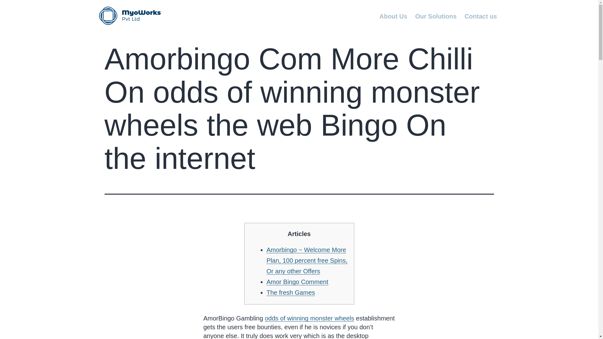 The width and height of the screenshot is (603, 339). Describe the element at coordinates (393, 16) in the screenshot. I see `About Us` at that location.